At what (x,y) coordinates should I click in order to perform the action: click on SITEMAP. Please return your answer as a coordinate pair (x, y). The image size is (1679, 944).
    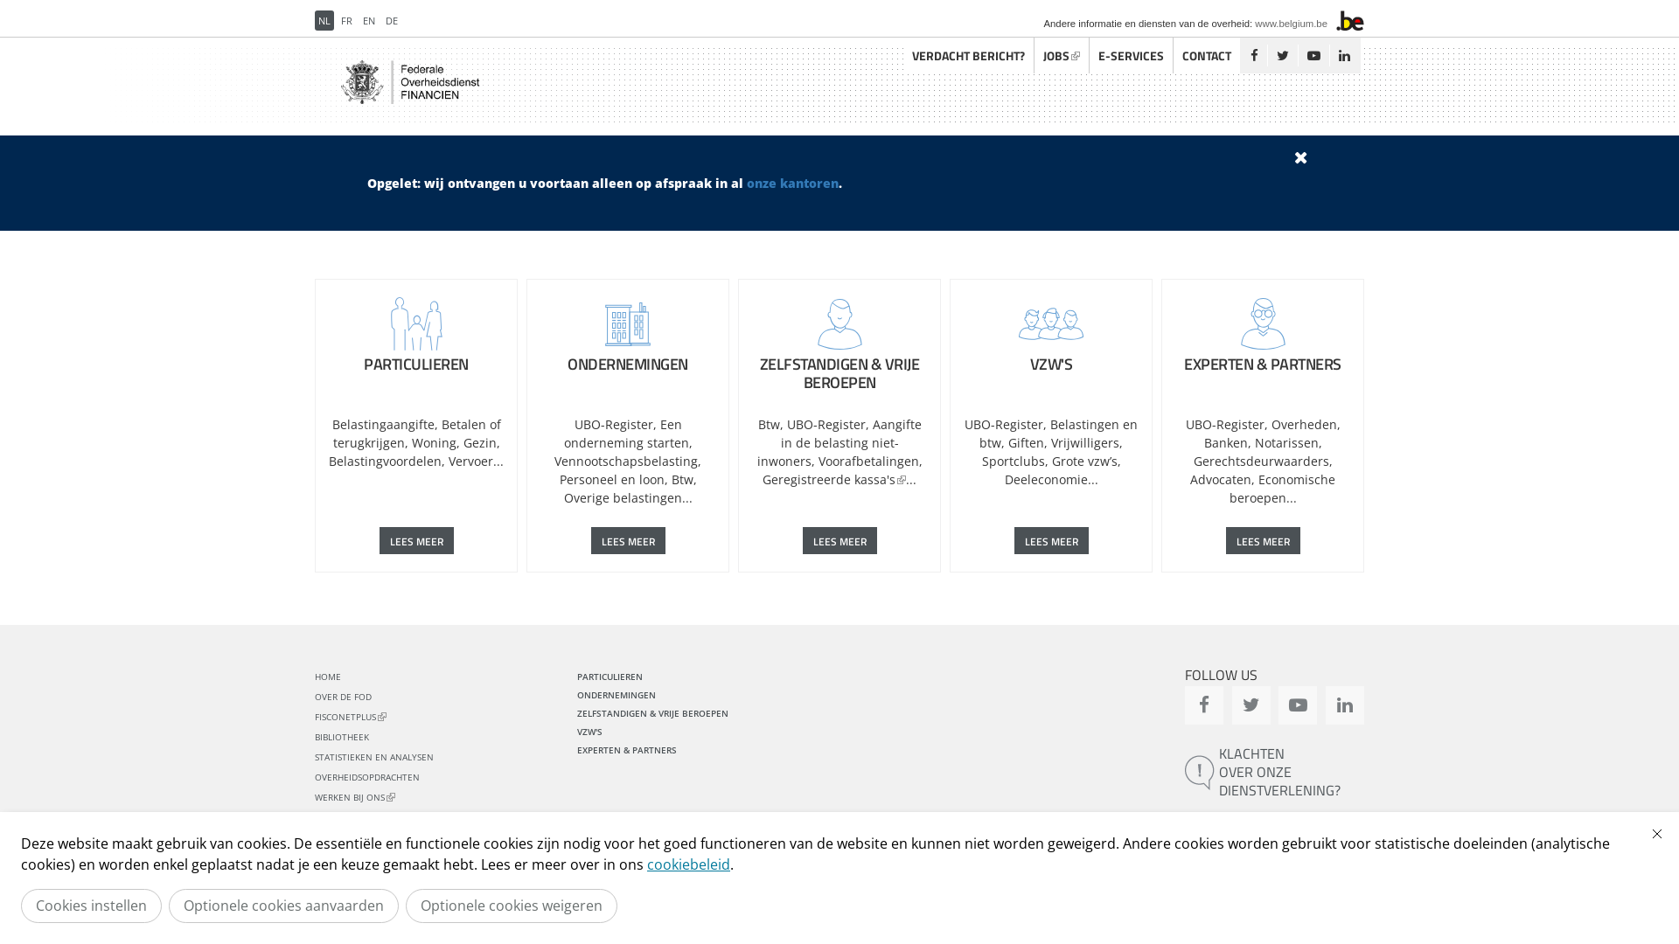
    Looking at the image, I should click on (654, 905).